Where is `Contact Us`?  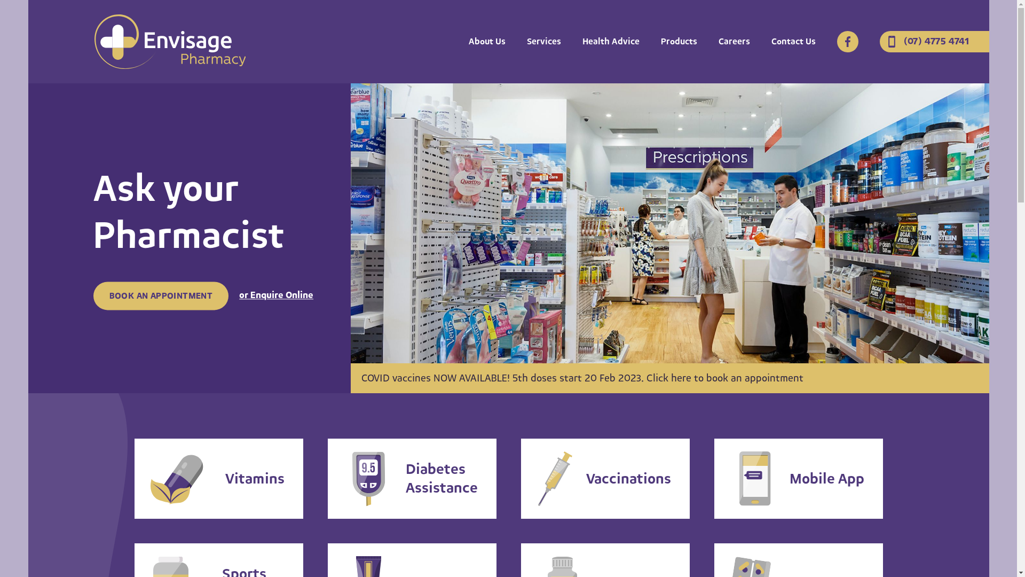
Contact Us is located at coordinates (793, 42).